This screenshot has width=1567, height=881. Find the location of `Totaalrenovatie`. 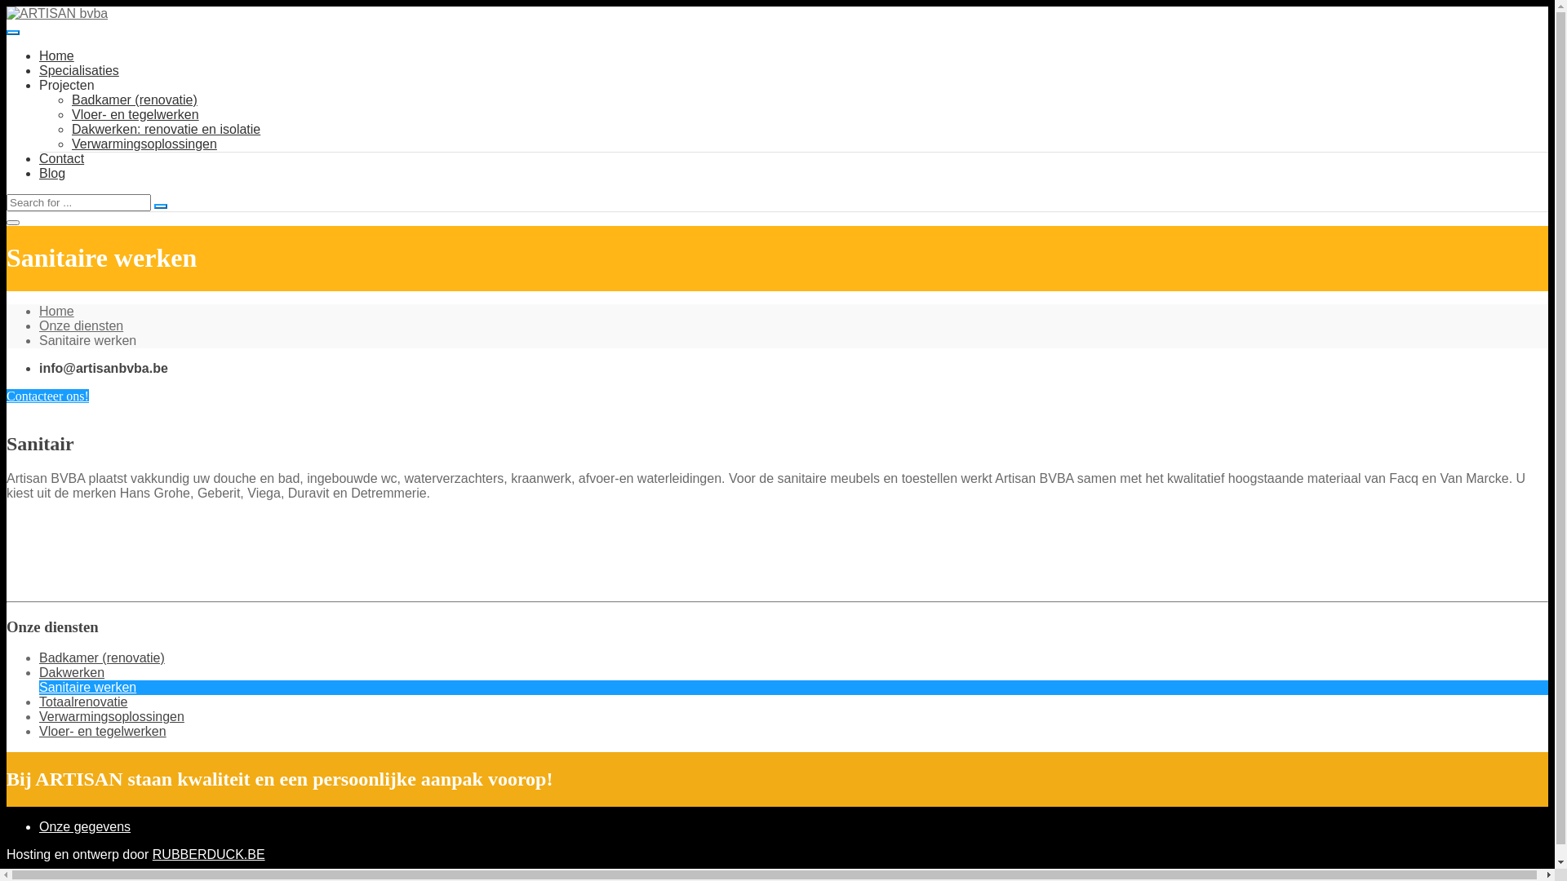

Totaalrenovatie is located at coordinates (83, 702).